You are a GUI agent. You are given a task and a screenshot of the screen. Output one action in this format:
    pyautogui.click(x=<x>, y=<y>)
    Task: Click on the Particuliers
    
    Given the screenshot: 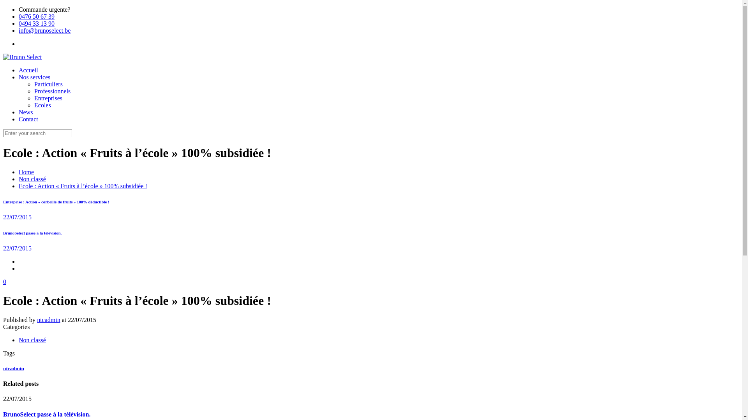 What is the action you would take?
    pyautogui.click(x=48, y=84)
    